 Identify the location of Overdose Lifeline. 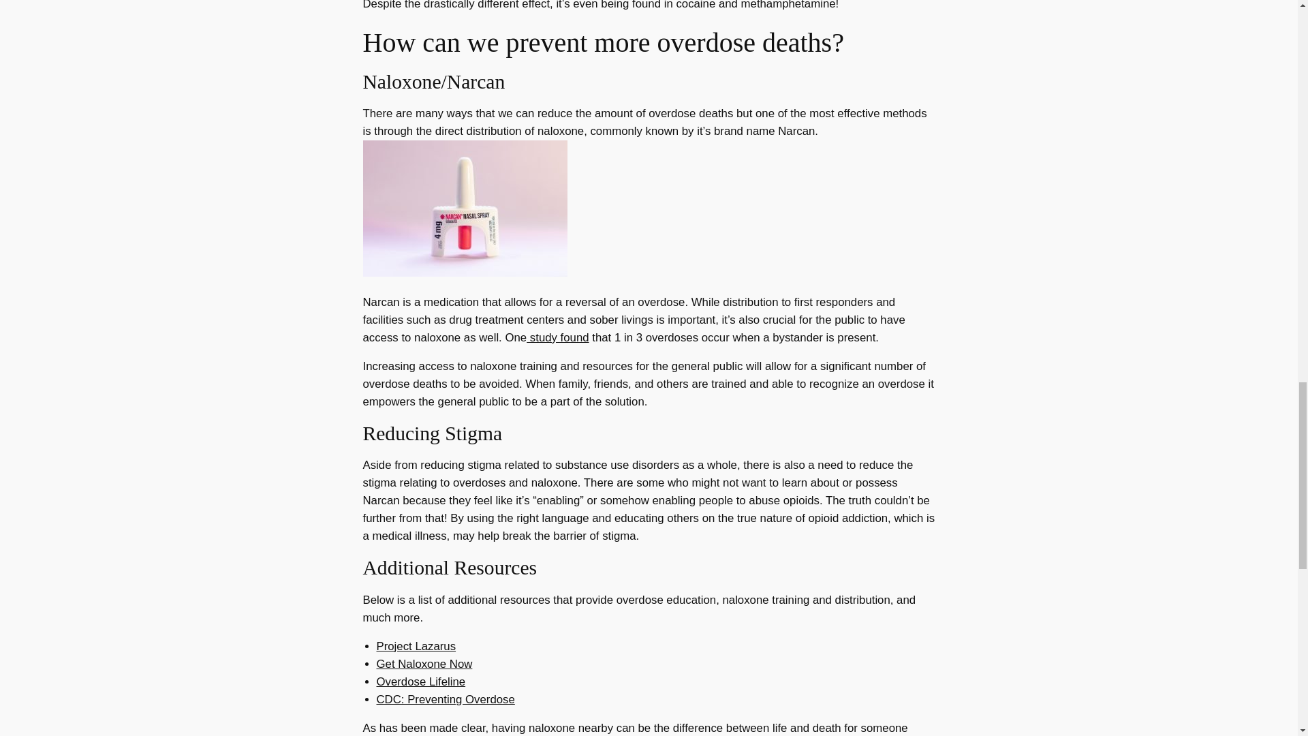
(421, 681).